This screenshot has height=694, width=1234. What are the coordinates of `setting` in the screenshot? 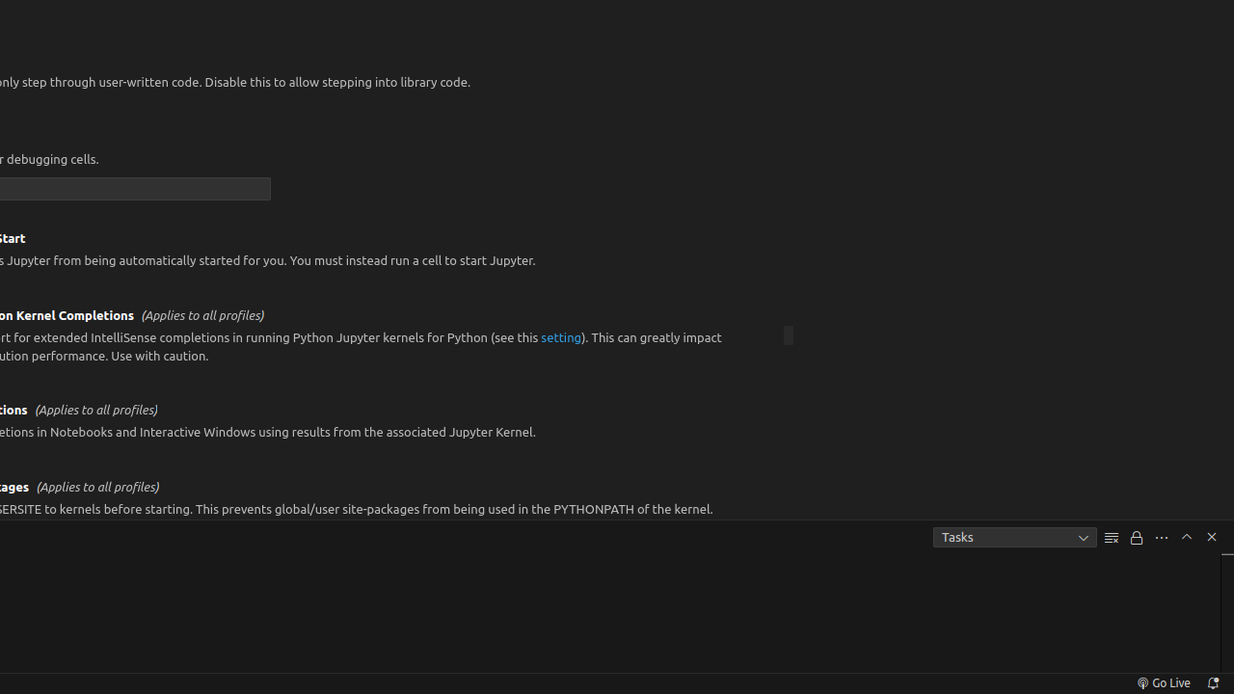 It's located at (561, 337).